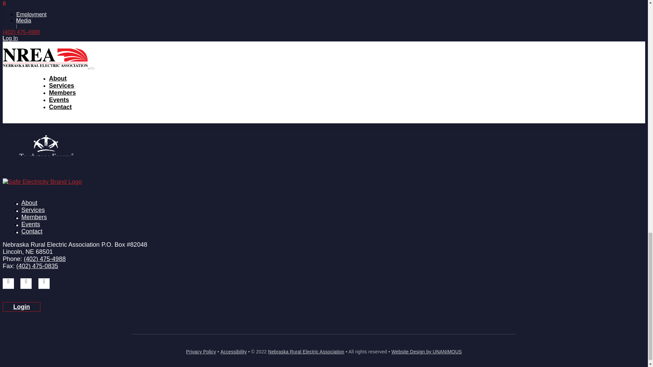 This screenshot has width=653, height=367. Describe the element at coordinates (26, 283) in the screenshot. I see `Connect on LinkedIn` at that location.